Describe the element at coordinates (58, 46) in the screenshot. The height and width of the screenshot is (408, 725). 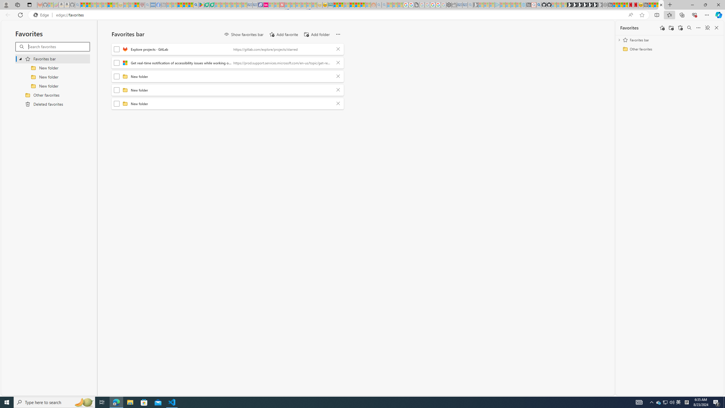
I see `Search favorites` at that location.